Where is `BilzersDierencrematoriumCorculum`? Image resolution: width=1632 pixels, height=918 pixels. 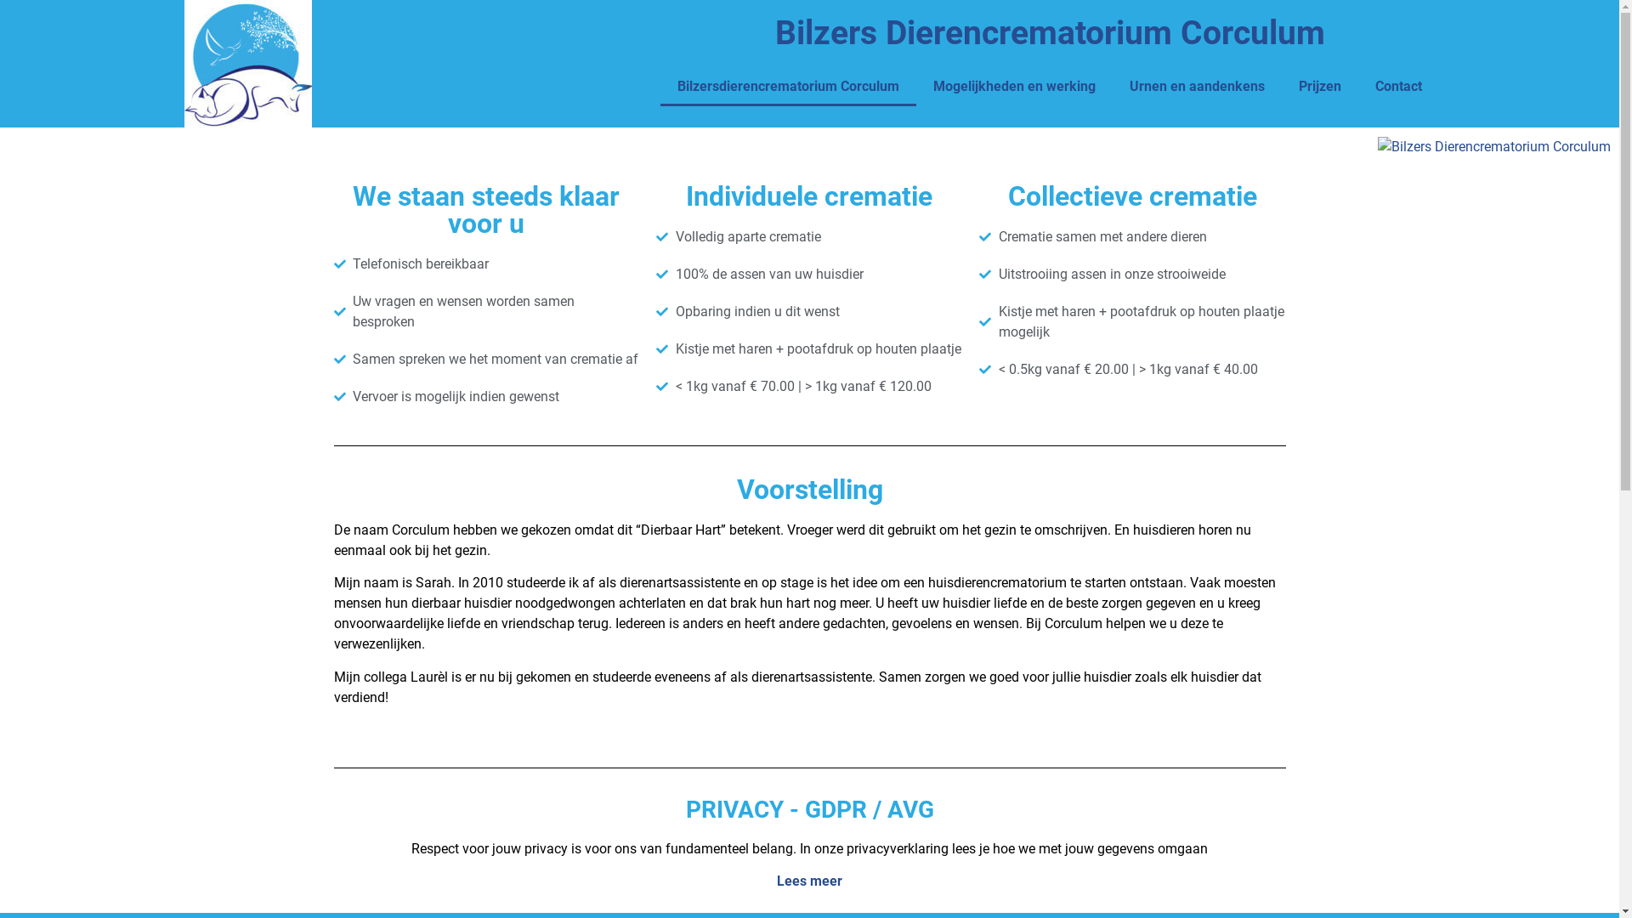
BilzersDierencrematoriumCorculum is located at coordinates (1494, 147).